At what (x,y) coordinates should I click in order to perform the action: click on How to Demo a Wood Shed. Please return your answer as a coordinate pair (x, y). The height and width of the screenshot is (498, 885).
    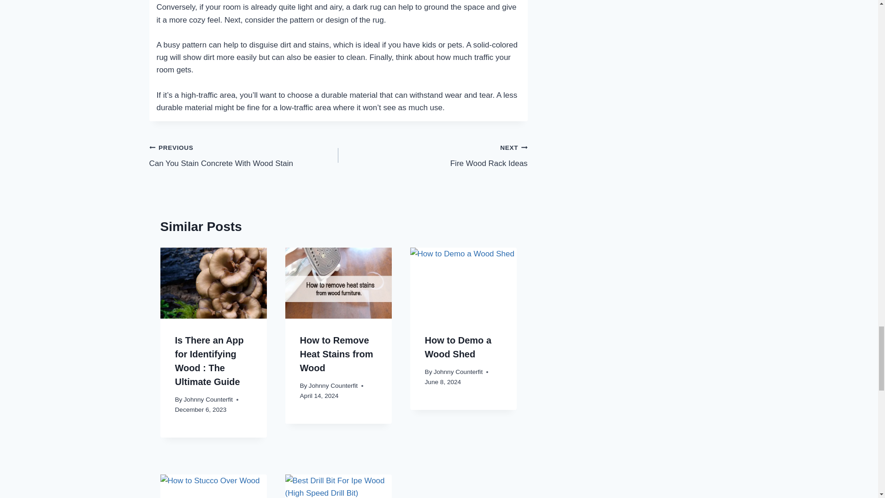
    Looking at the image, I should click on (458, 347).